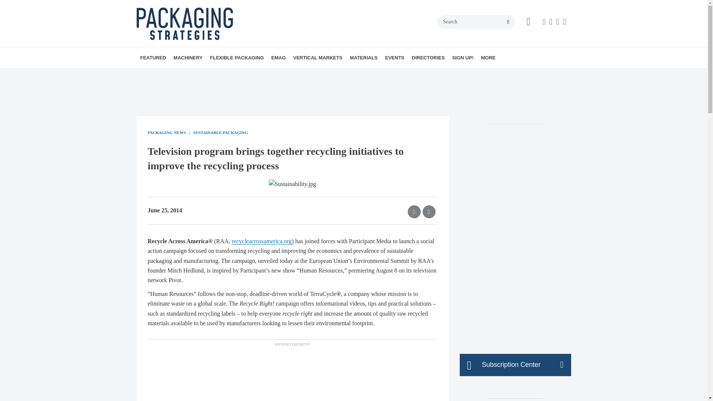  Describe the element at coordinates (189, 74) in the screenshot. I see `BRAND PACKAGING` at that location.